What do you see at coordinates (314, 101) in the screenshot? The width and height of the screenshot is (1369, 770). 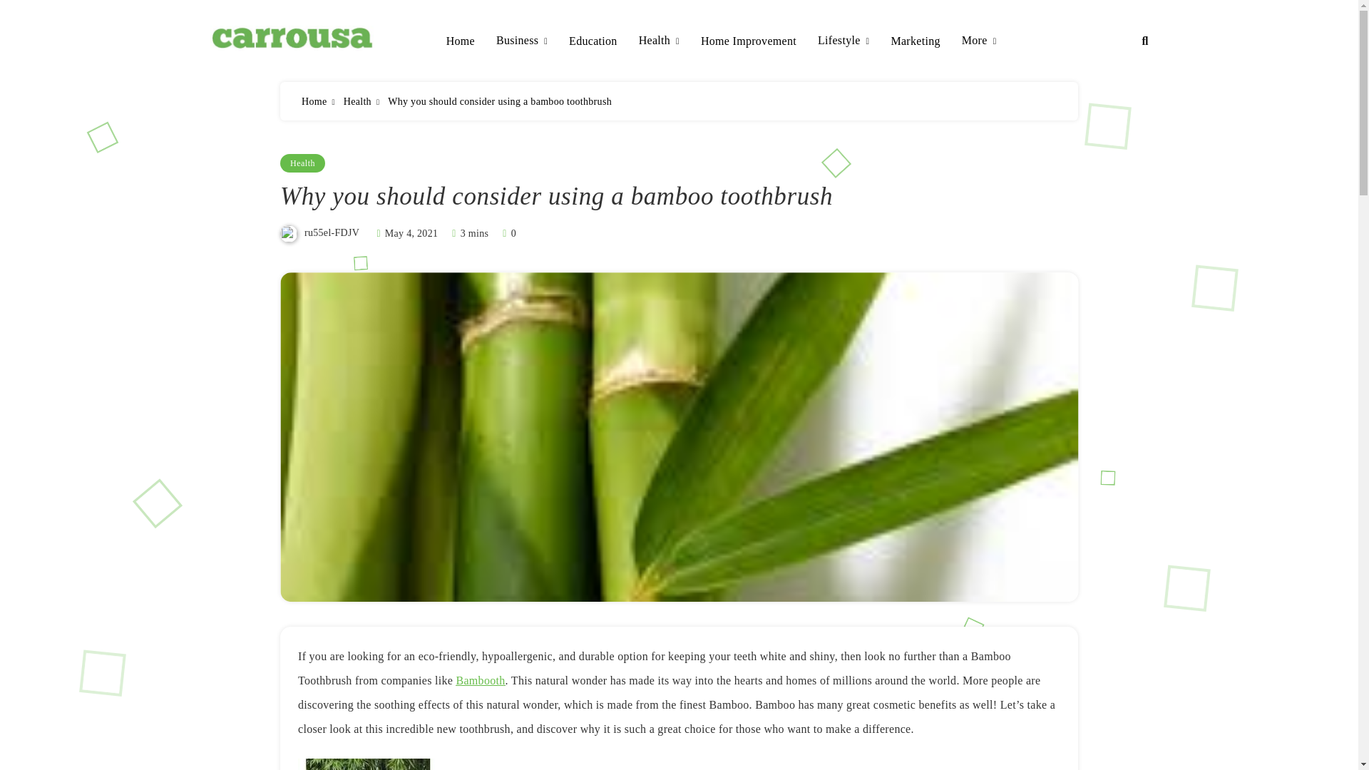 I see `Home` at bounding box center [314, 101].